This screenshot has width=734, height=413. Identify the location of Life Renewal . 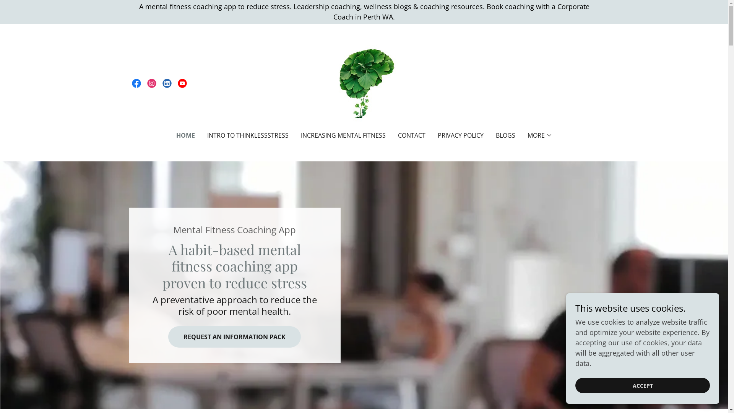
(364, 83).